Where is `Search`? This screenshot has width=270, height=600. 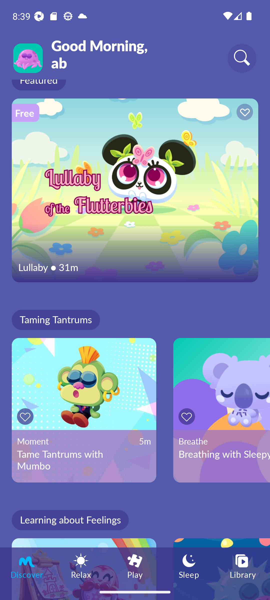
Search is located at coordinates (242, 58).